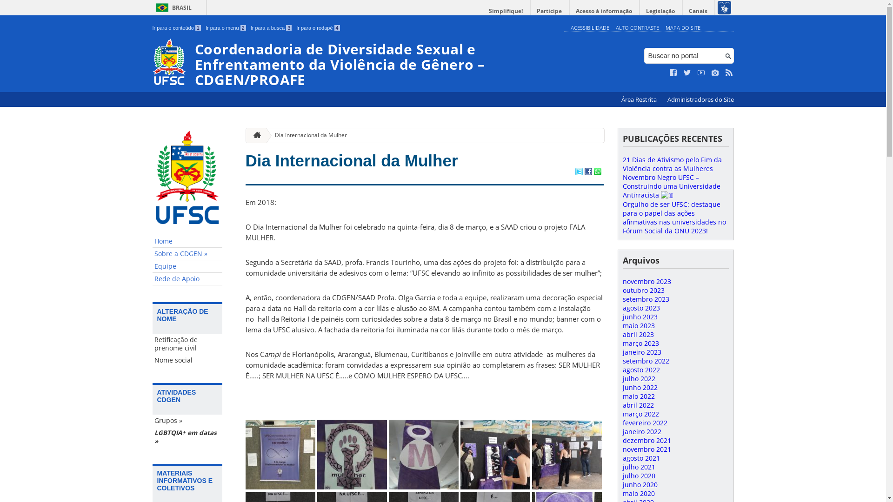 The image size is (893, 502). Describe the element at coordinates (172, 7) in the screenshot. I see `BRASIL` at that location.